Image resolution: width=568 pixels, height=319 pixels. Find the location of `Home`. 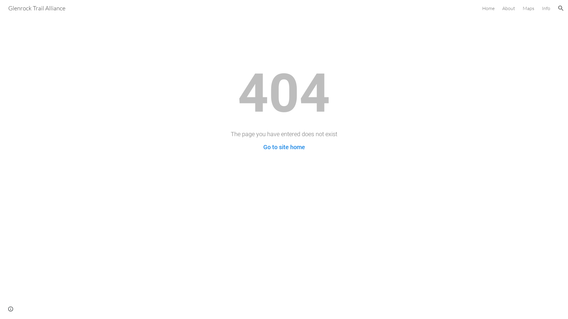

Home is located at coordinates (488, 8).